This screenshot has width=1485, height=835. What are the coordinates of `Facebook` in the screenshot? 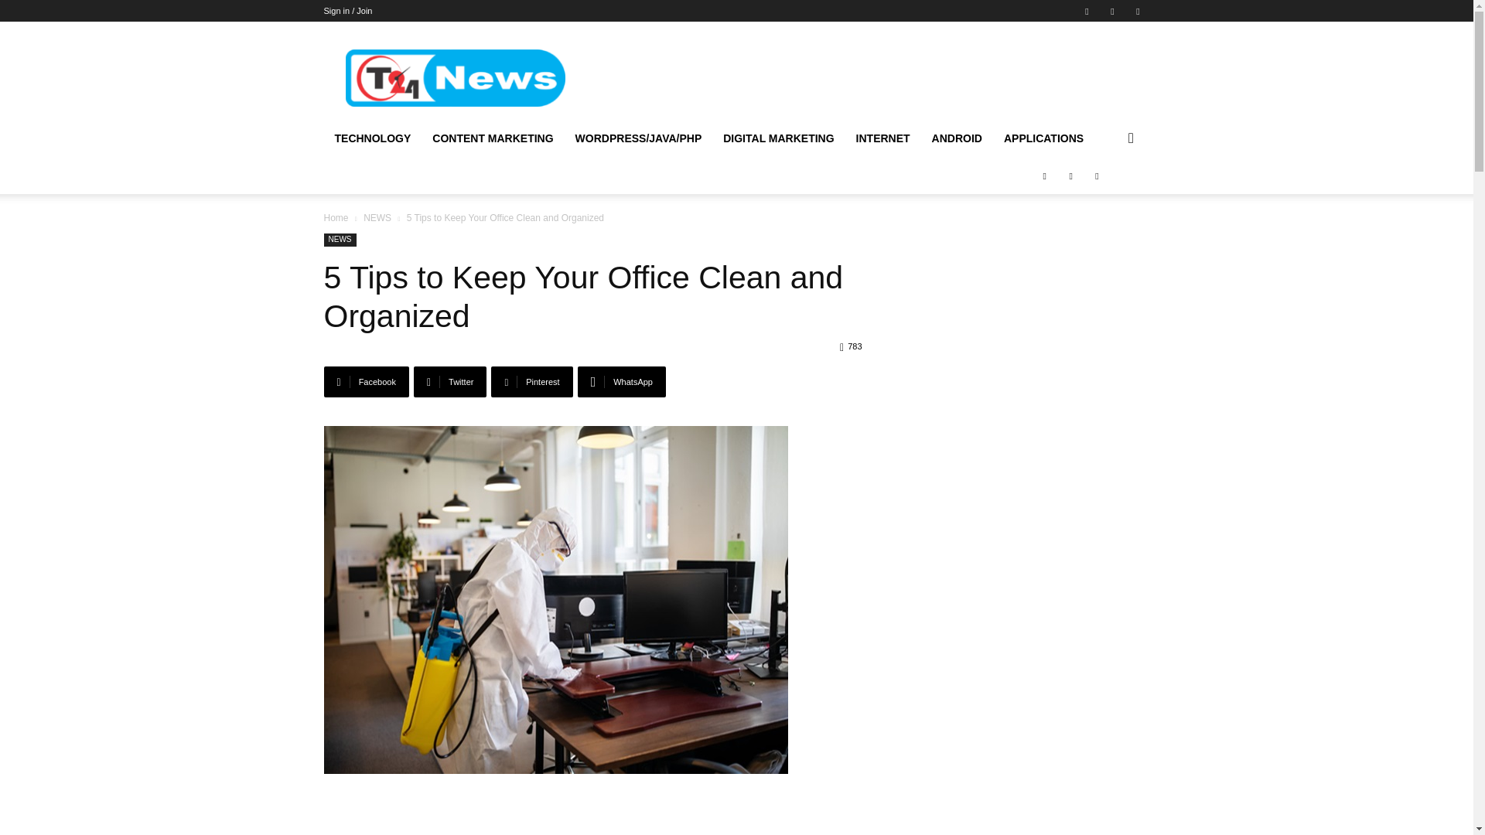 It's located at (366, 382).